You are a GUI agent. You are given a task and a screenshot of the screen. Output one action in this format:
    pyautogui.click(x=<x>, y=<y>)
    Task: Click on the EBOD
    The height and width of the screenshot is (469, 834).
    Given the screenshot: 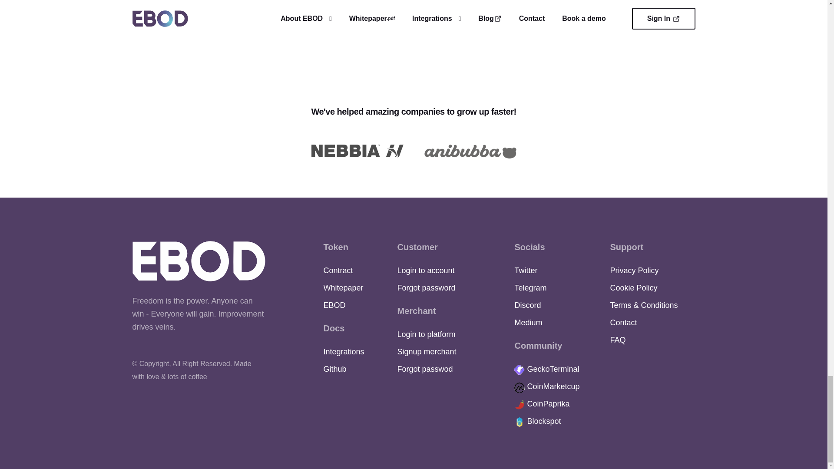 What is the action you would take?
    pyautogui.click(x=334, y=305)
    